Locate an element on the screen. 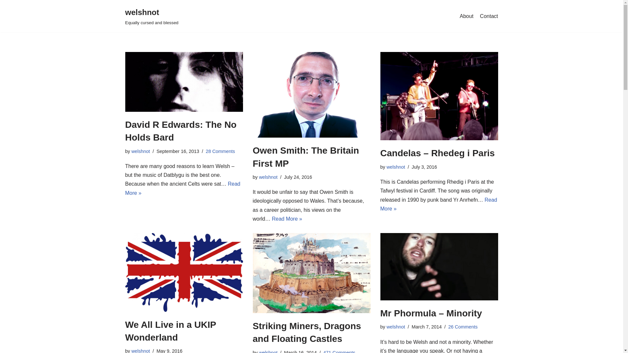  welshnot is located at coordinates (268, 177).